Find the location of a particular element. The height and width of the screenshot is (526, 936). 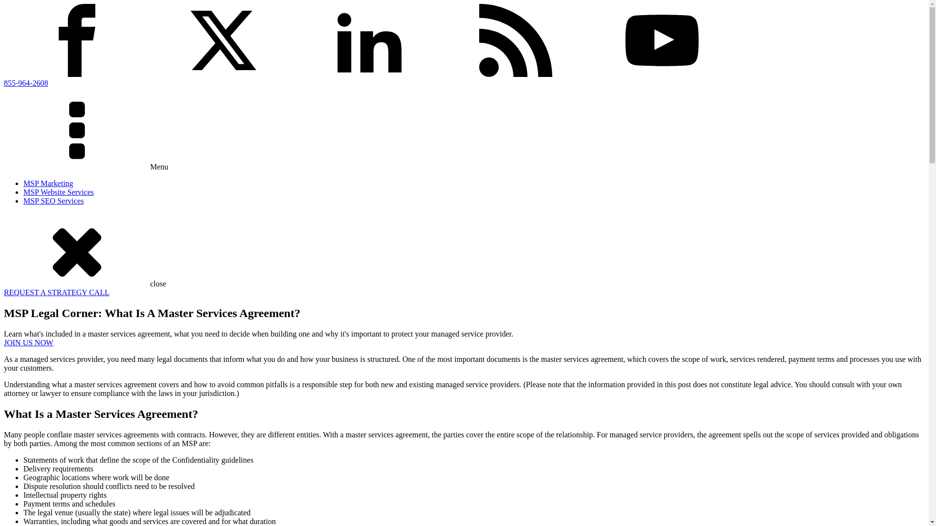

Visit our YouTube channel is located at coordinates (662, 40).